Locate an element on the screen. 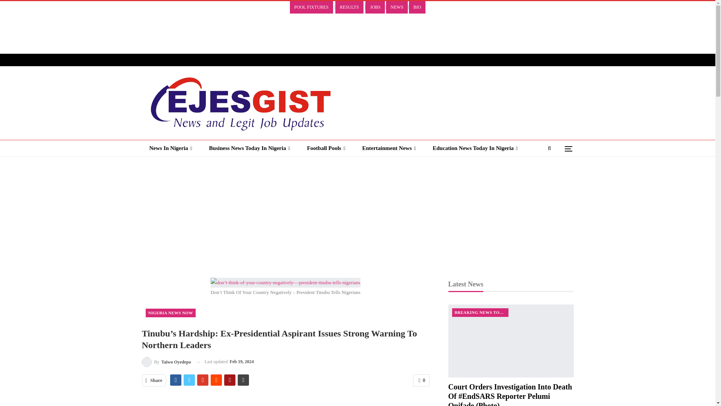  JOBS is located at coordinates (375, 7).